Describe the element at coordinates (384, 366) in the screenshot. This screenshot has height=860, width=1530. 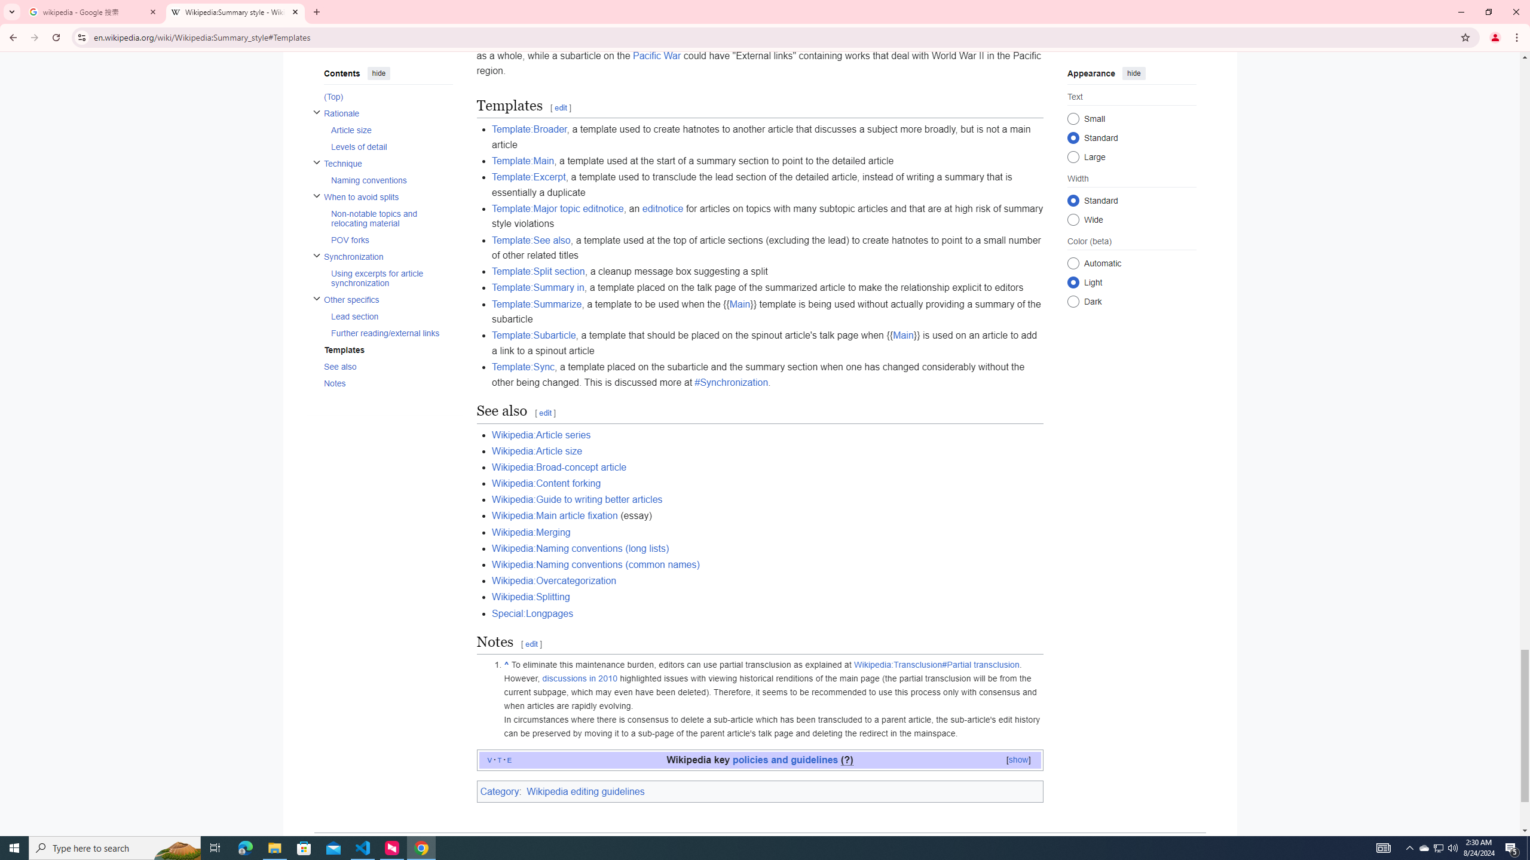
I see `AutomationID: toc-See_also` at that location.